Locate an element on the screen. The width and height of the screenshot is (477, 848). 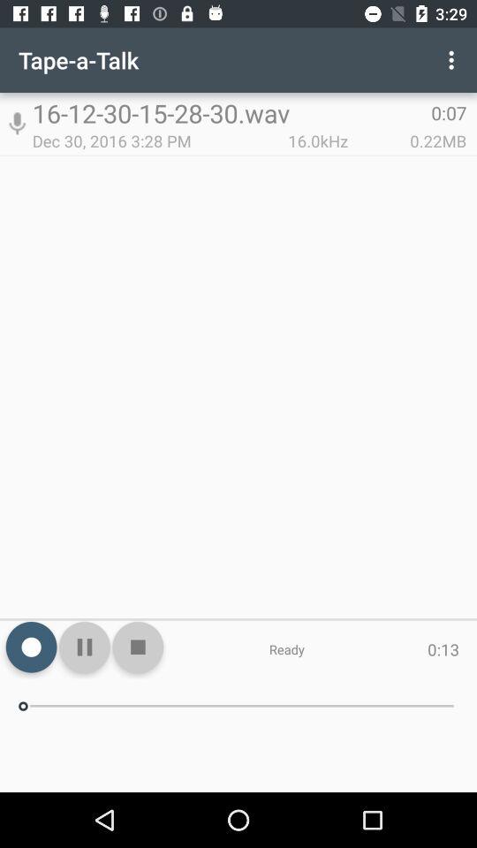
press icon above the 0:07 is located at coordinates (454, 60).